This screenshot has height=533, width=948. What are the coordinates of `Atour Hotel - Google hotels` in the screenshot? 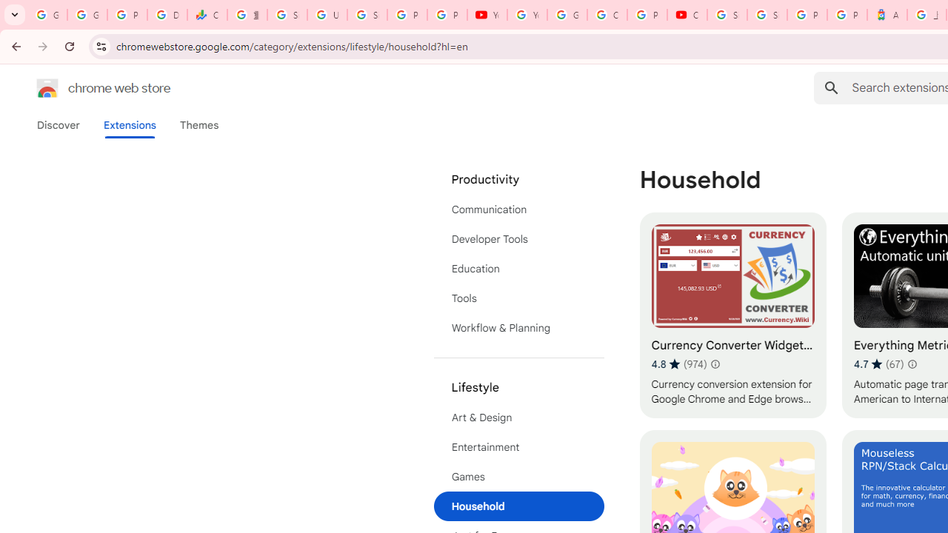 It's located at (887, 15).